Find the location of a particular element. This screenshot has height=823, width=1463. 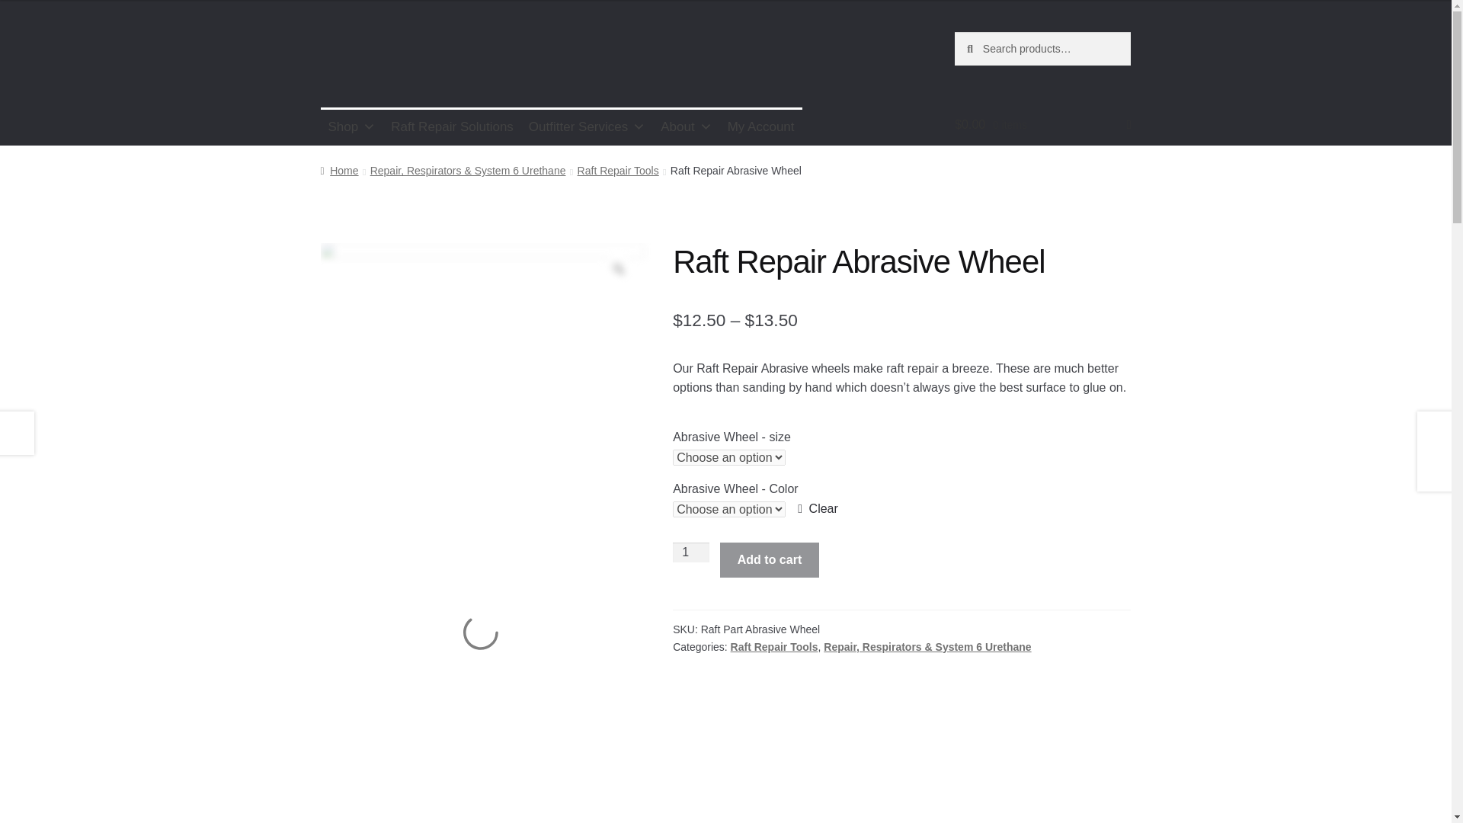

1 is located at coordinates (691, 552).